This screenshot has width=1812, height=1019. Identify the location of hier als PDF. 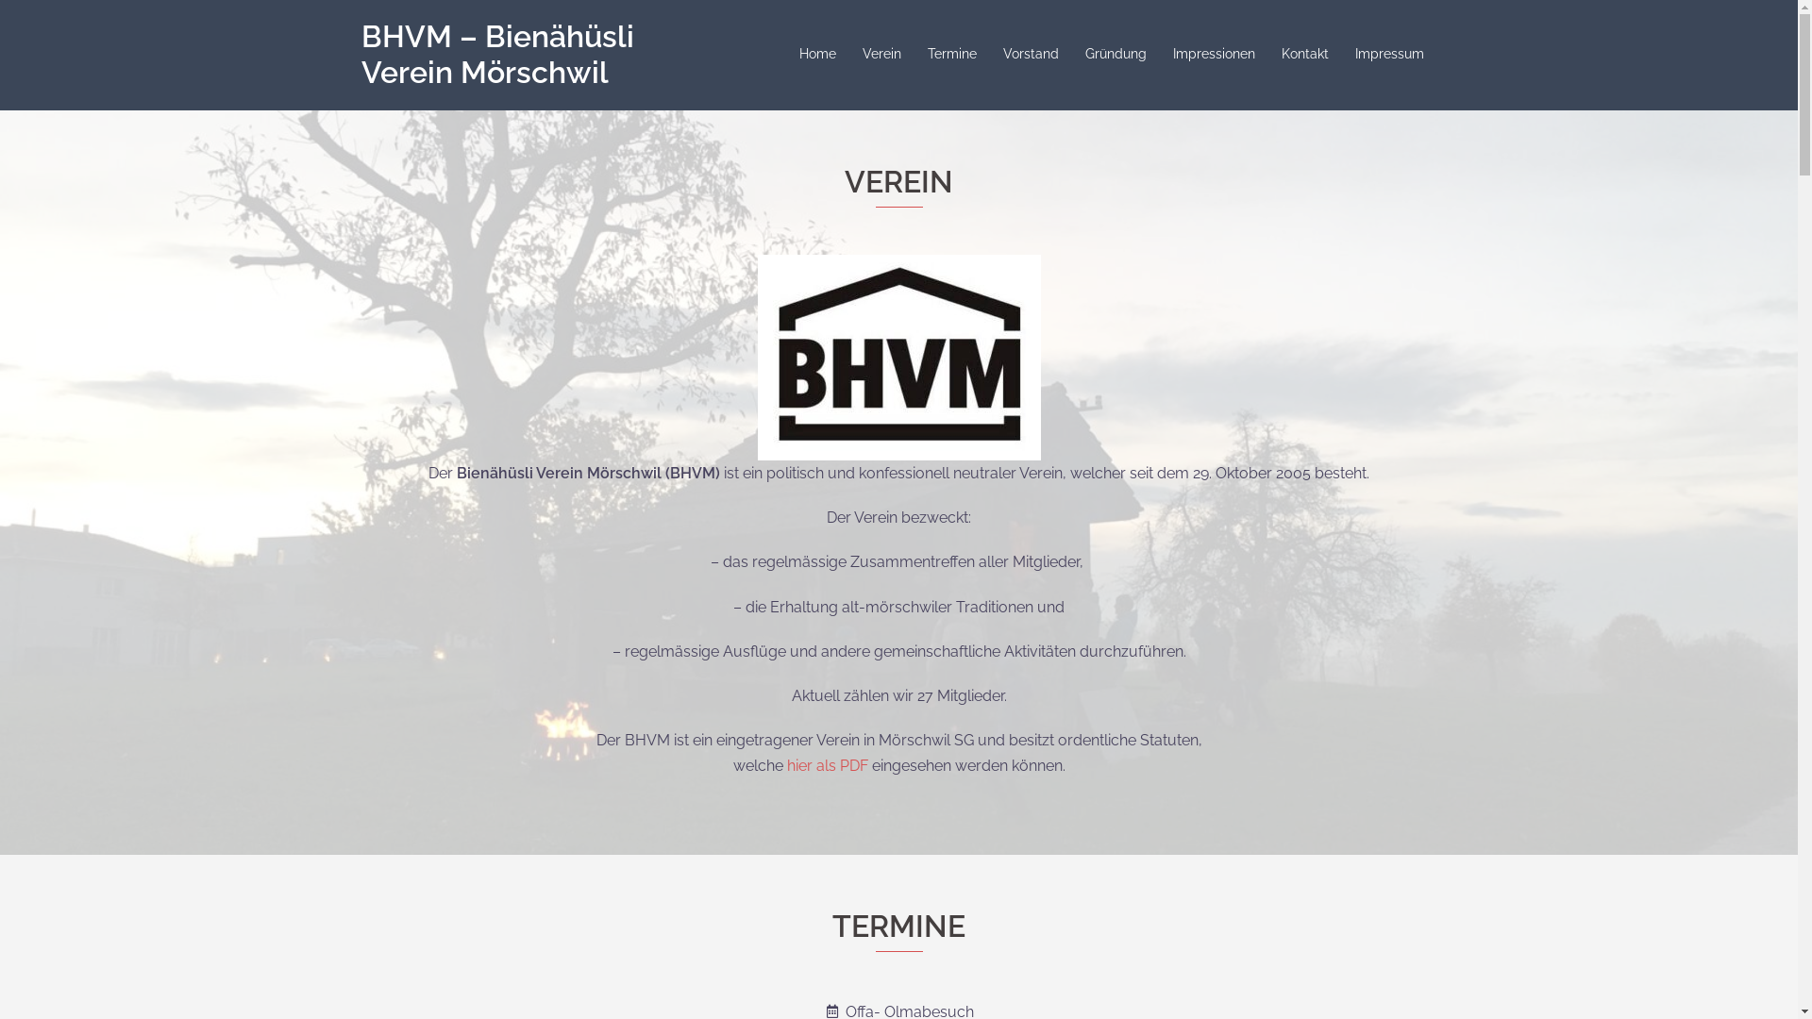
(828, 766).